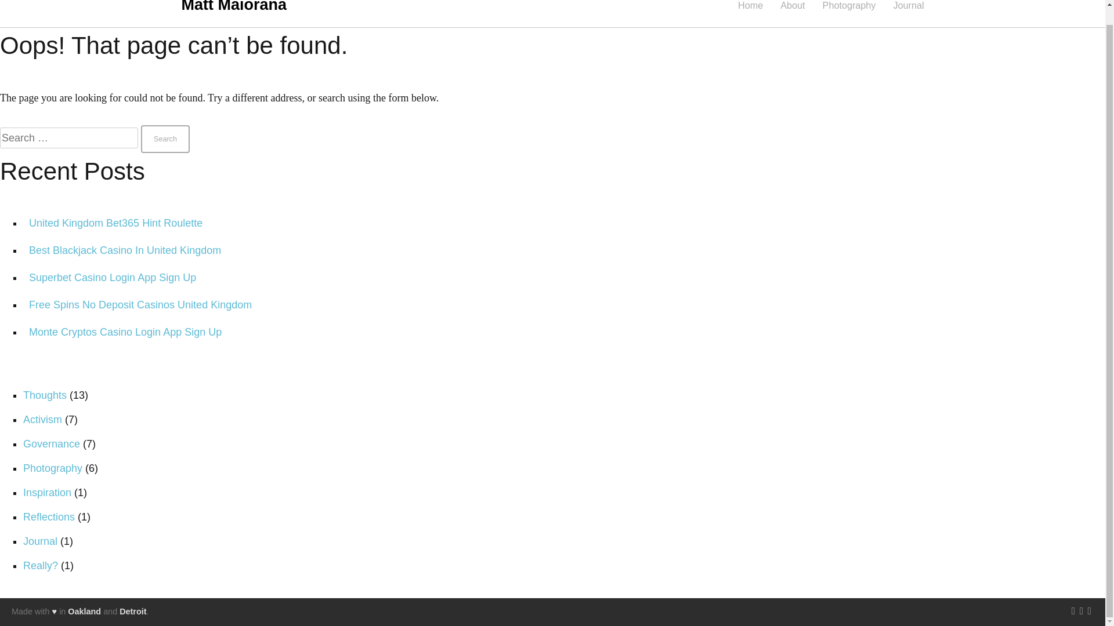 This screenshot has height=626, width=1114. I want to click on Really?, so click(41, 566).